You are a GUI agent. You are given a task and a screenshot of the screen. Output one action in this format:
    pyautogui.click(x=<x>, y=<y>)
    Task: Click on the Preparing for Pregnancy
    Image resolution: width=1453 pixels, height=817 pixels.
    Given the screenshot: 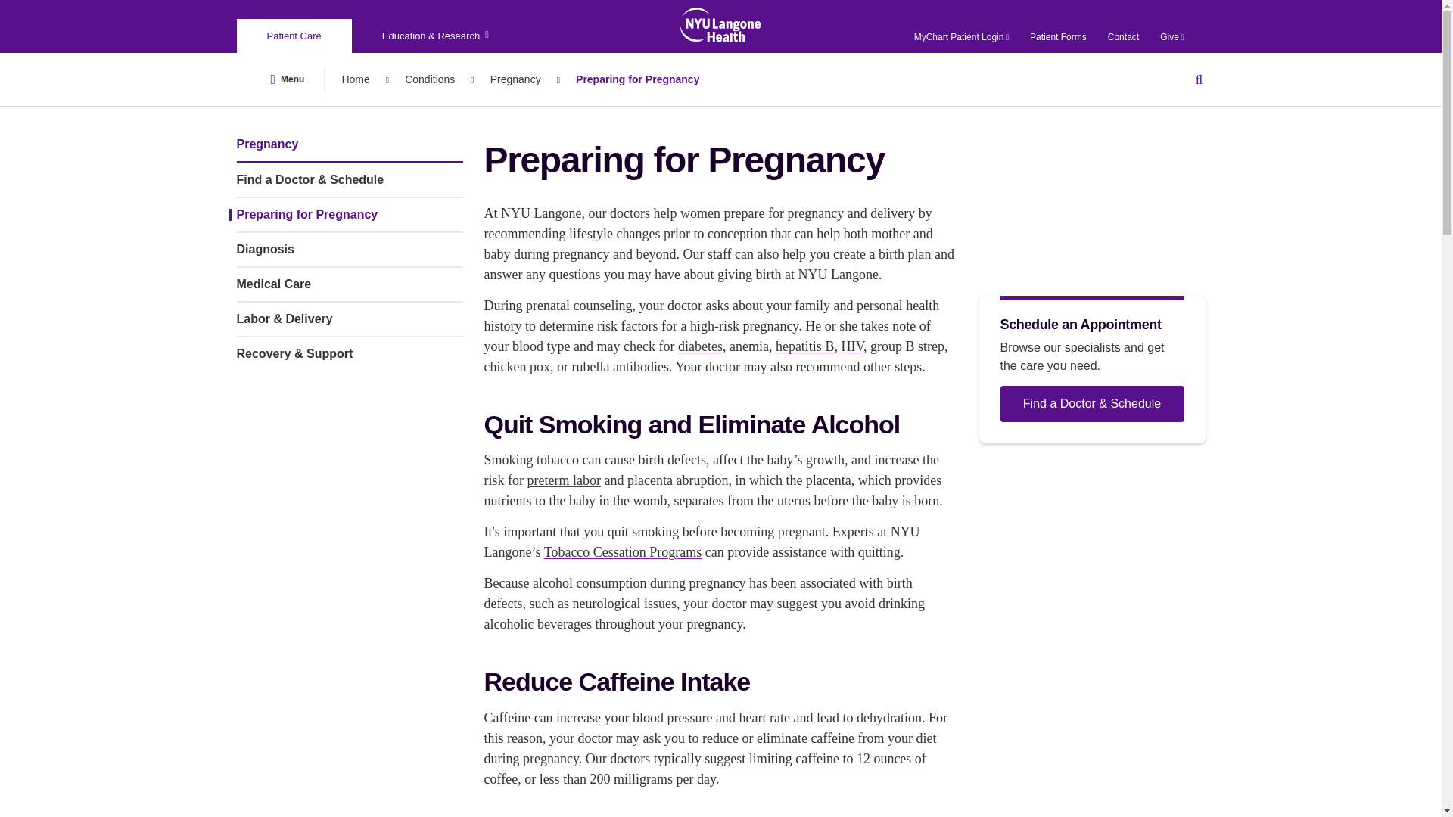 What is the action you would take?
    pyautogui.click(x=637, y=79)
    